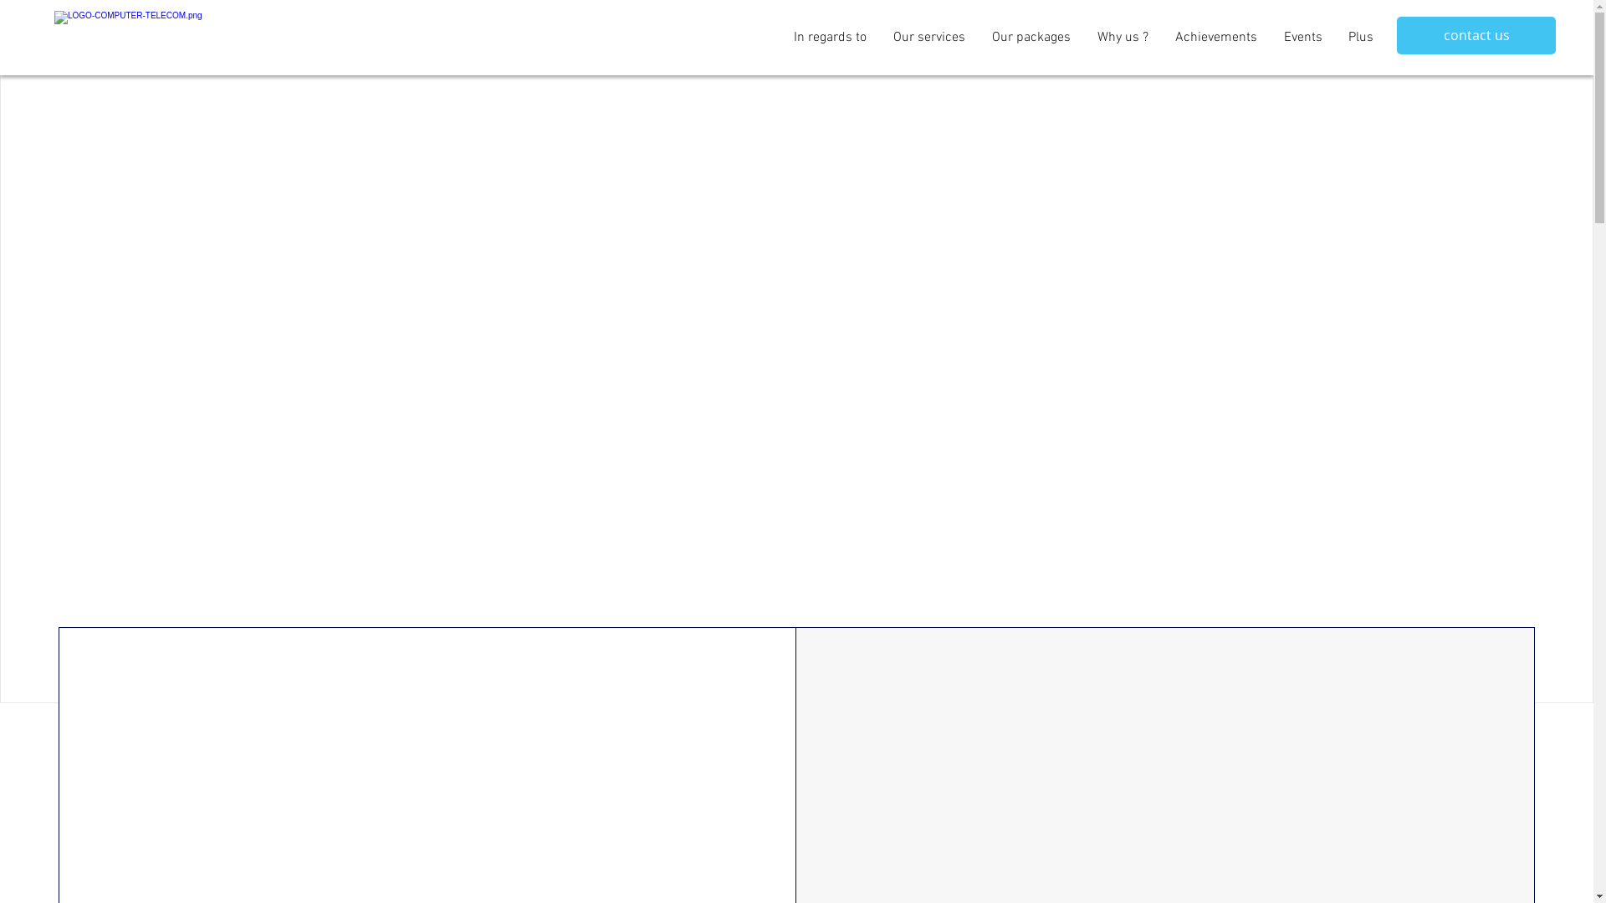 This screenshot has height=903, width=1606. I want to click on contact us, so click(1476, 35).